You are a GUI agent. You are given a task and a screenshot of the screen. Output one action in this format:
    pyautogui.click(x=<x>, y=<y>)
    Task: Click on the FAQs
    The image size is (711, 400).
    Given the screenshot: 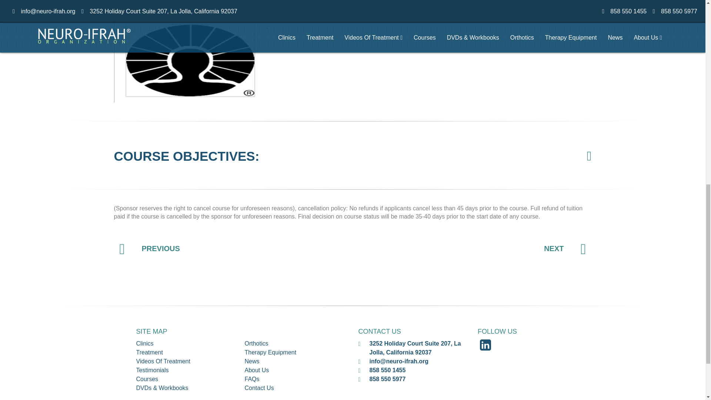 What is the action you would take?
    pyautogui.click(x=252, y=379)
    